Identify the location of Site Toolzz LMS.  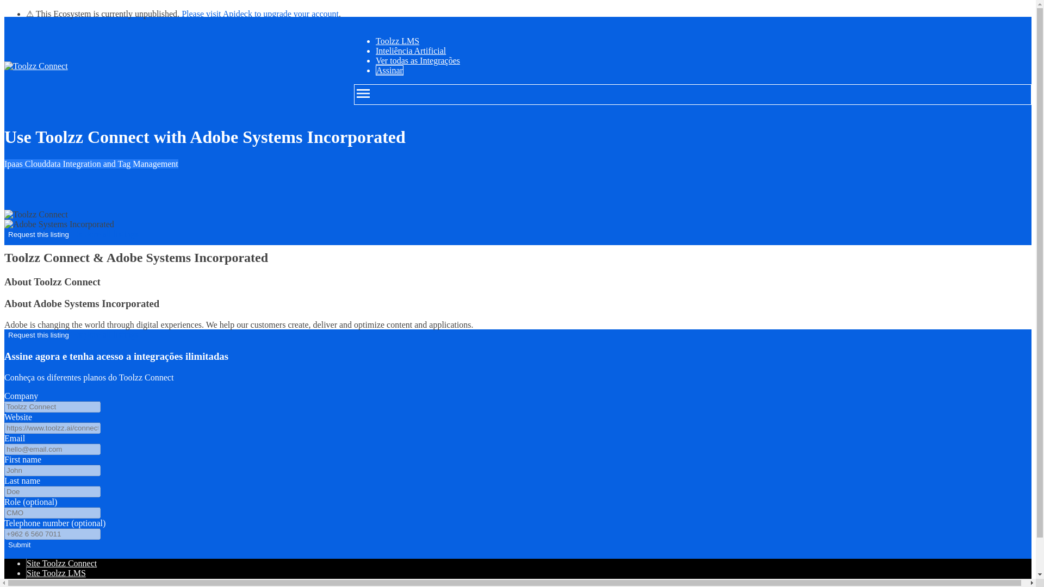
(56, 573).